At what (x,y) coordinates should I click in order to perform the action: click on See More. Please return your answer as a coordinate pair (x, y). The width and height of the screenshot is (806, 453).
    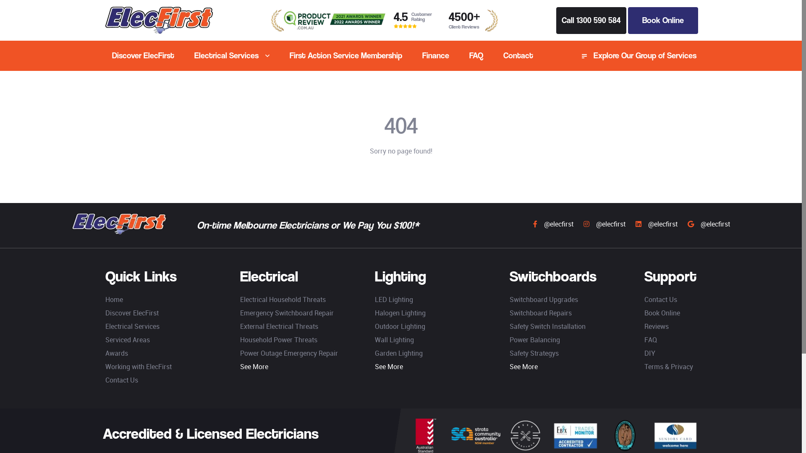
    Looking at the image, I should click on (389, 367).